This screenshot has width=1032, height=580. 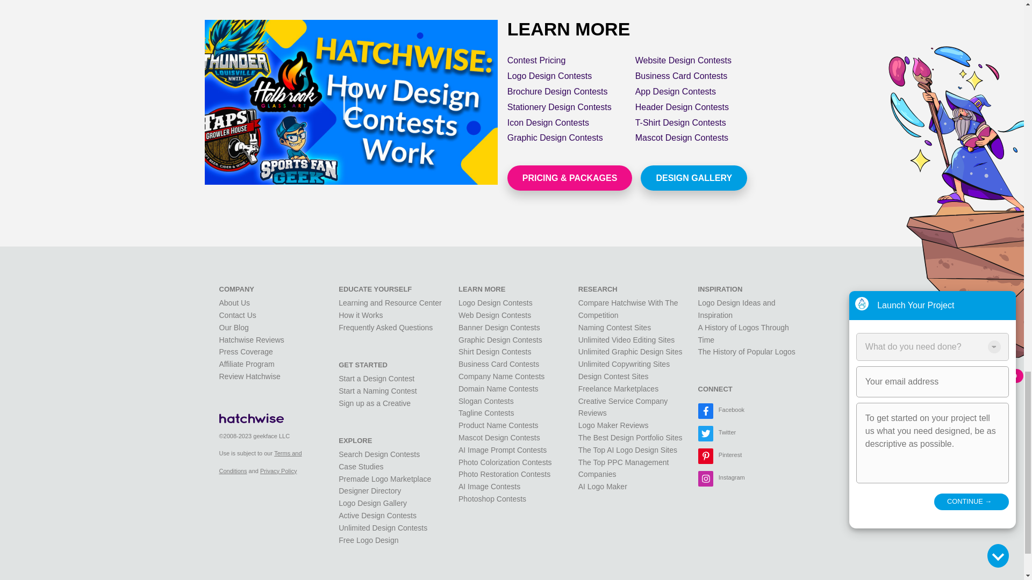 I want to click on Stationery Design Contests, so click(x=560, y=107).